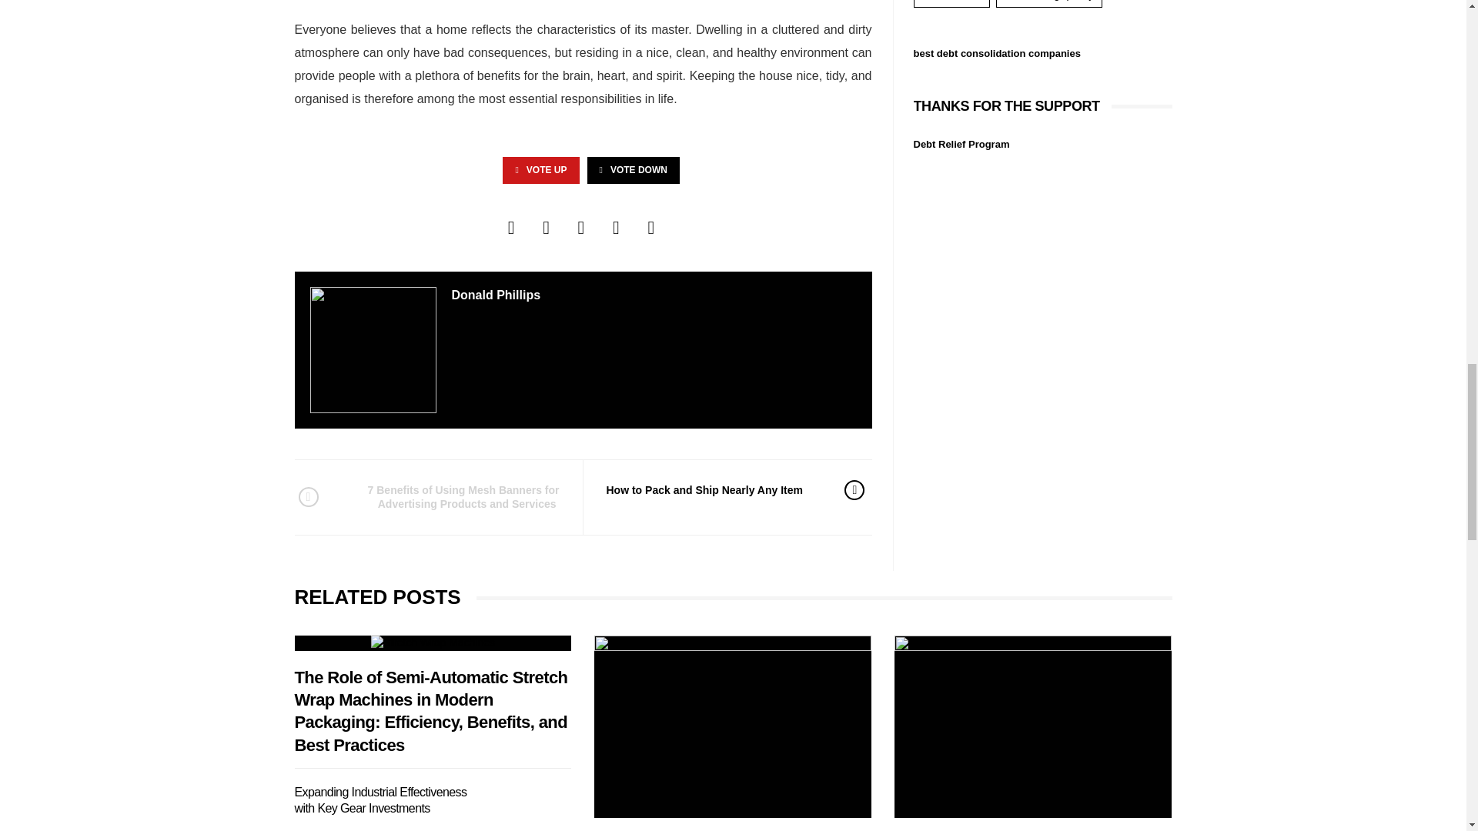  I want to click on When Should Heatpipes Be Used Over Other Cooling Methods?, so click(733, 726).